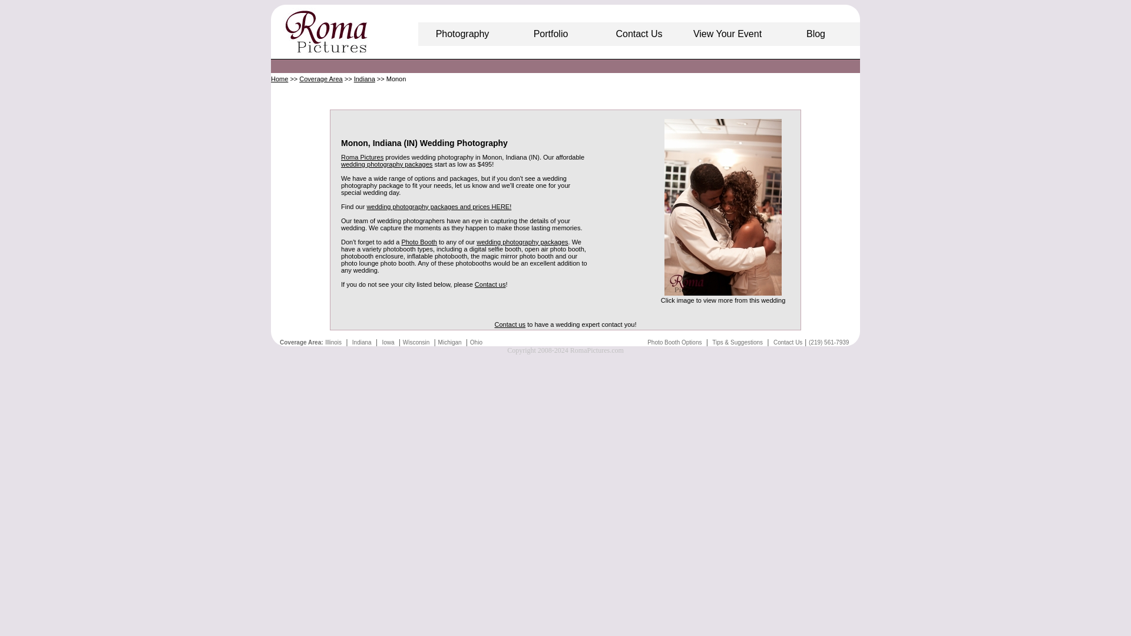 The image size is (1131, 636). I want to click on Coverage Area, so click(320, 79).